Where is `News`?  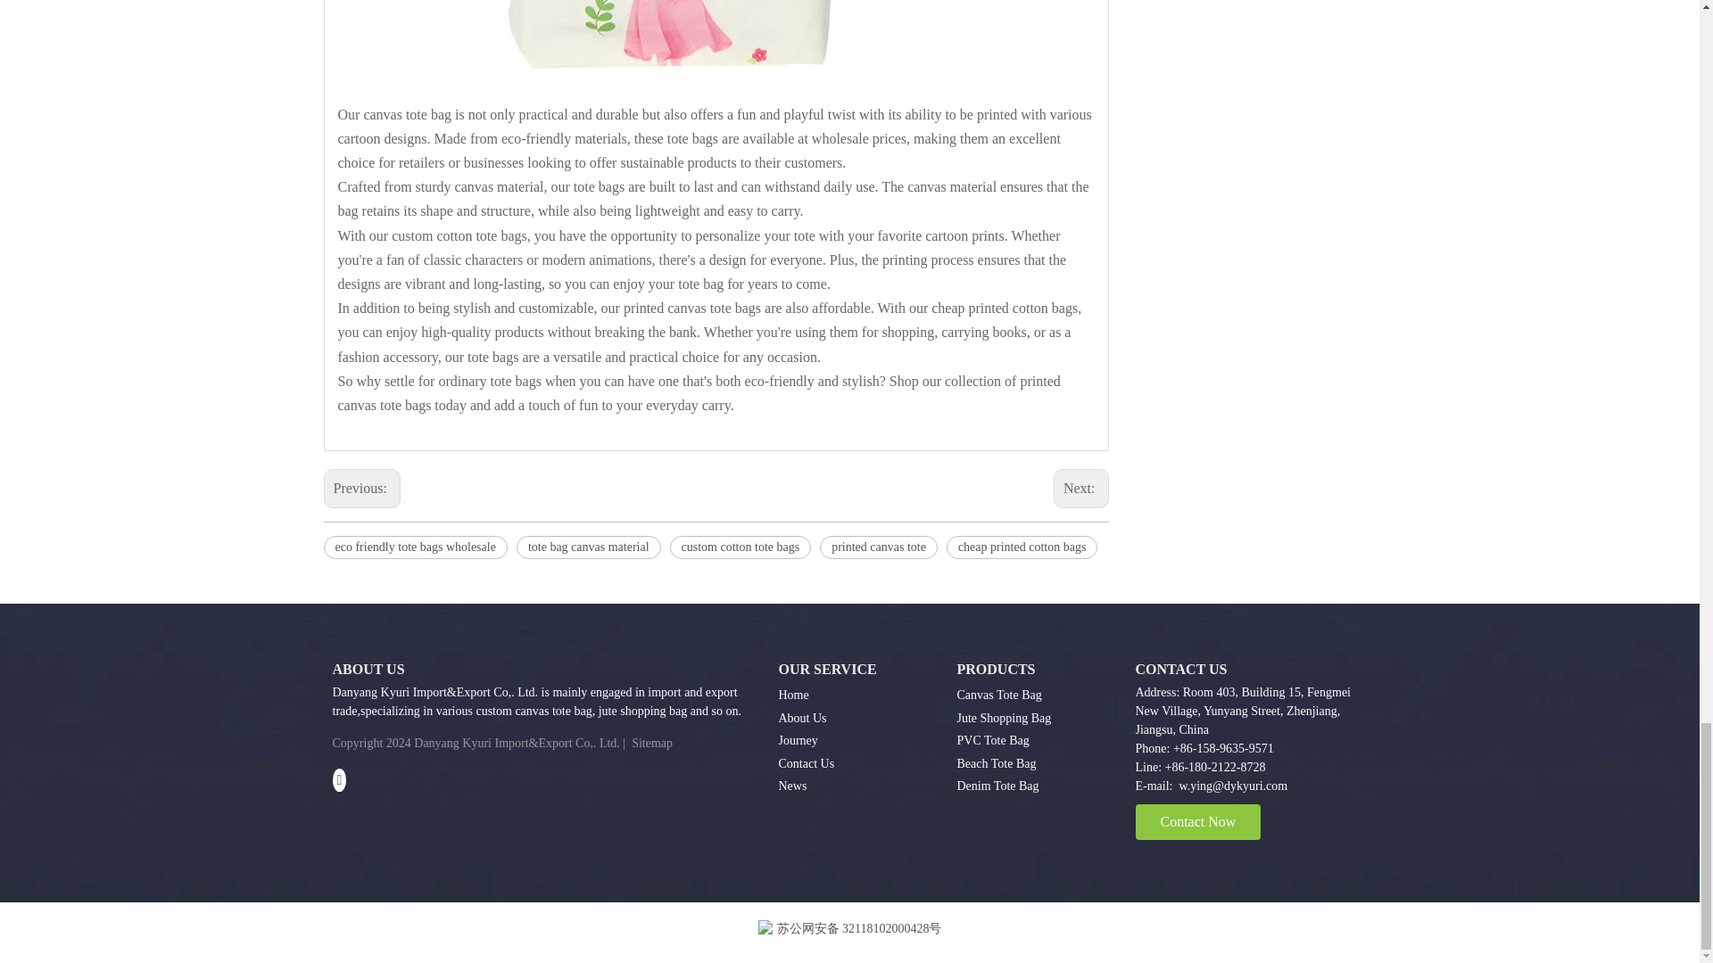
News is located at coordinates (792, 785).